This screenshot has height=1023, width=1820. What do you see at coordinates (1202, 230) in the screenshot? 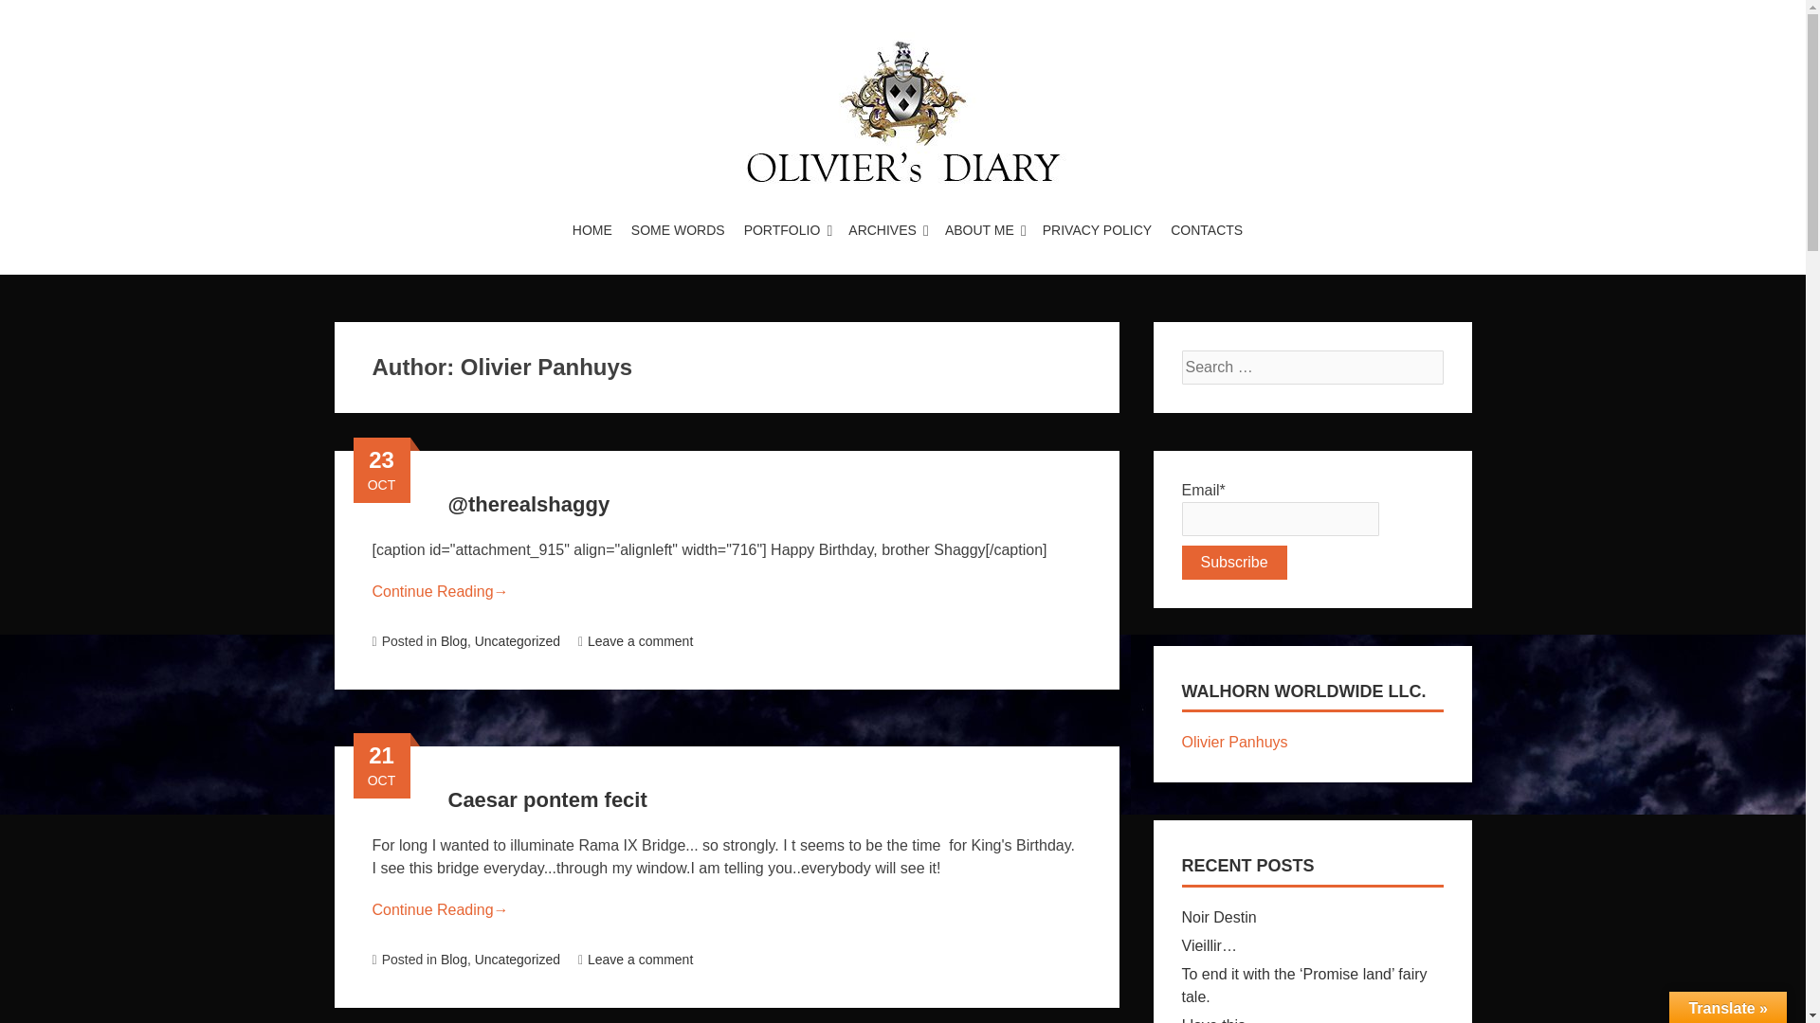
I see `CONTACTS` at bounding box center [1202, 230].